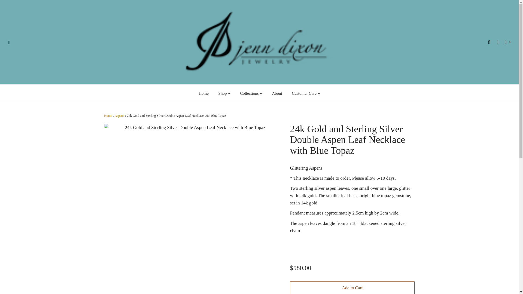 This screenshot has width=523, height=294. I want to click on Shop, so click(224, 93).